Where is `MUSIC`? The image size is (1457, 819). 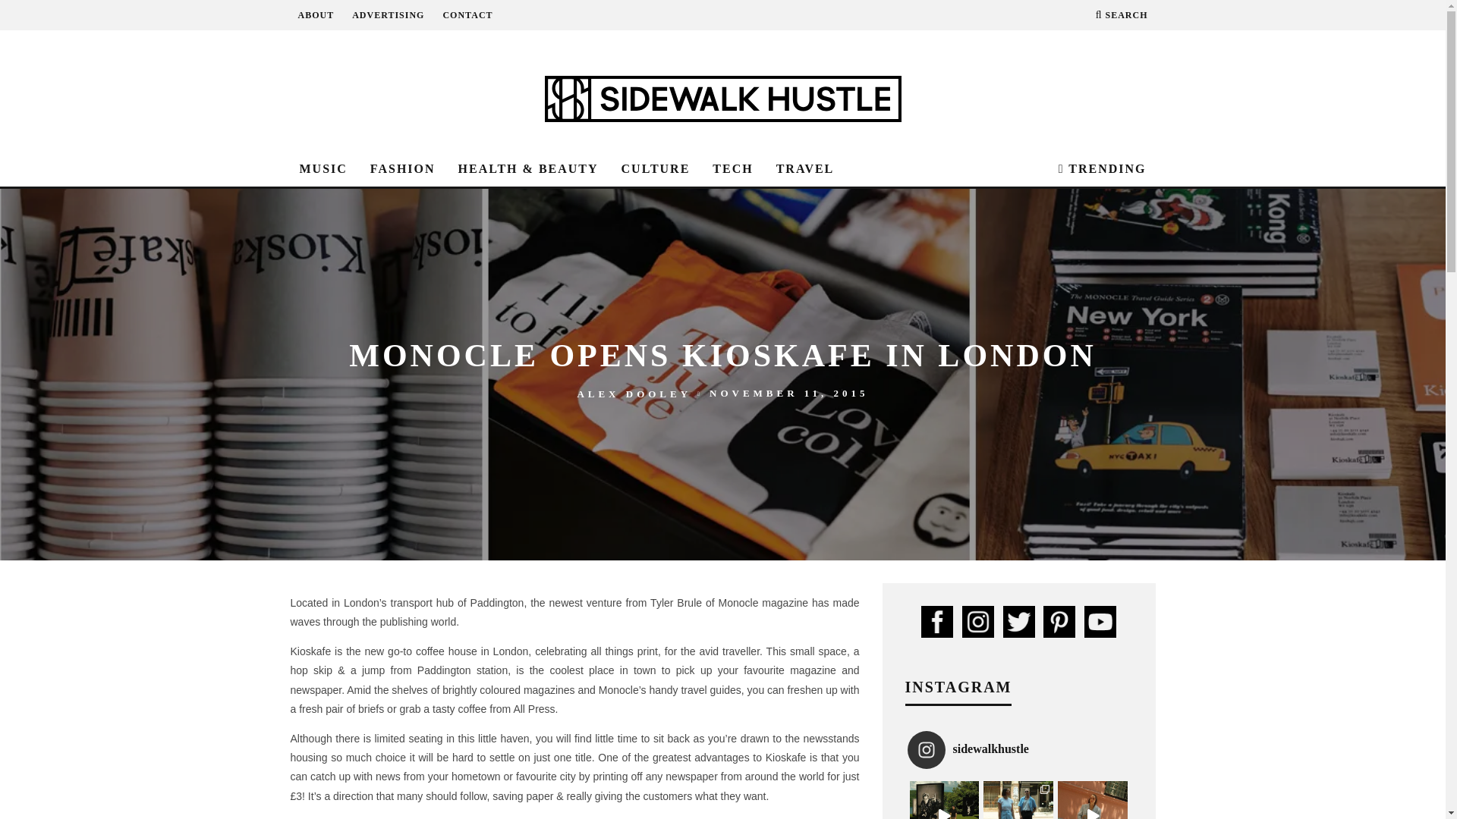
MUSIC is located at coordinates (323, 169).